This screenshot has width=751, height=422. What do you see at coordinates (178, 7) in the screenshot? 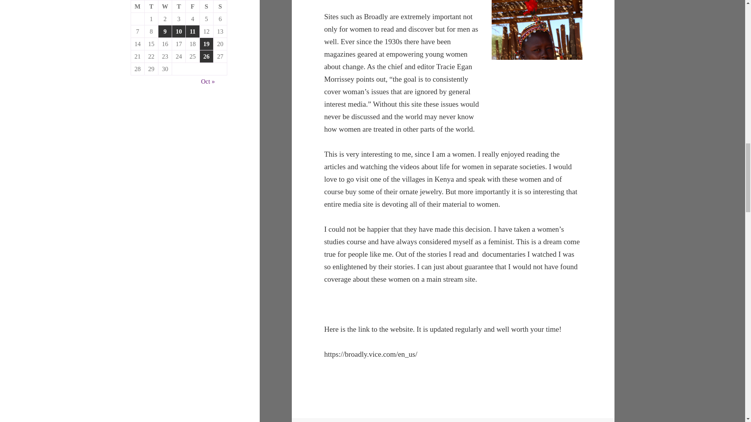
I see `Thursday` at bounding box center [178, 7].